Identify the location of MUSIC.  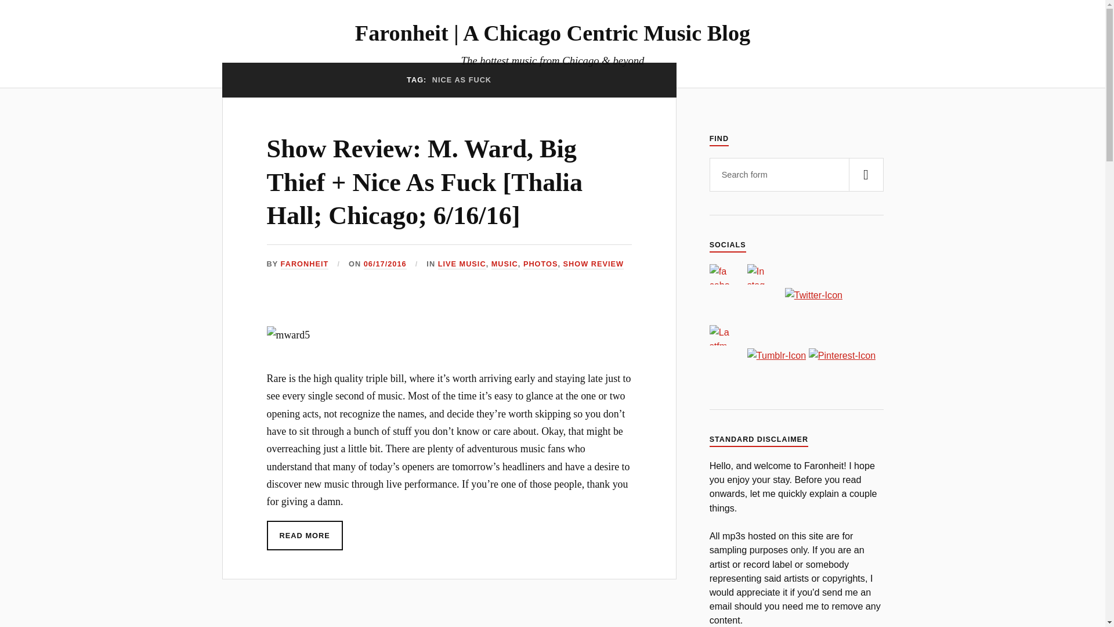
(504, 265).